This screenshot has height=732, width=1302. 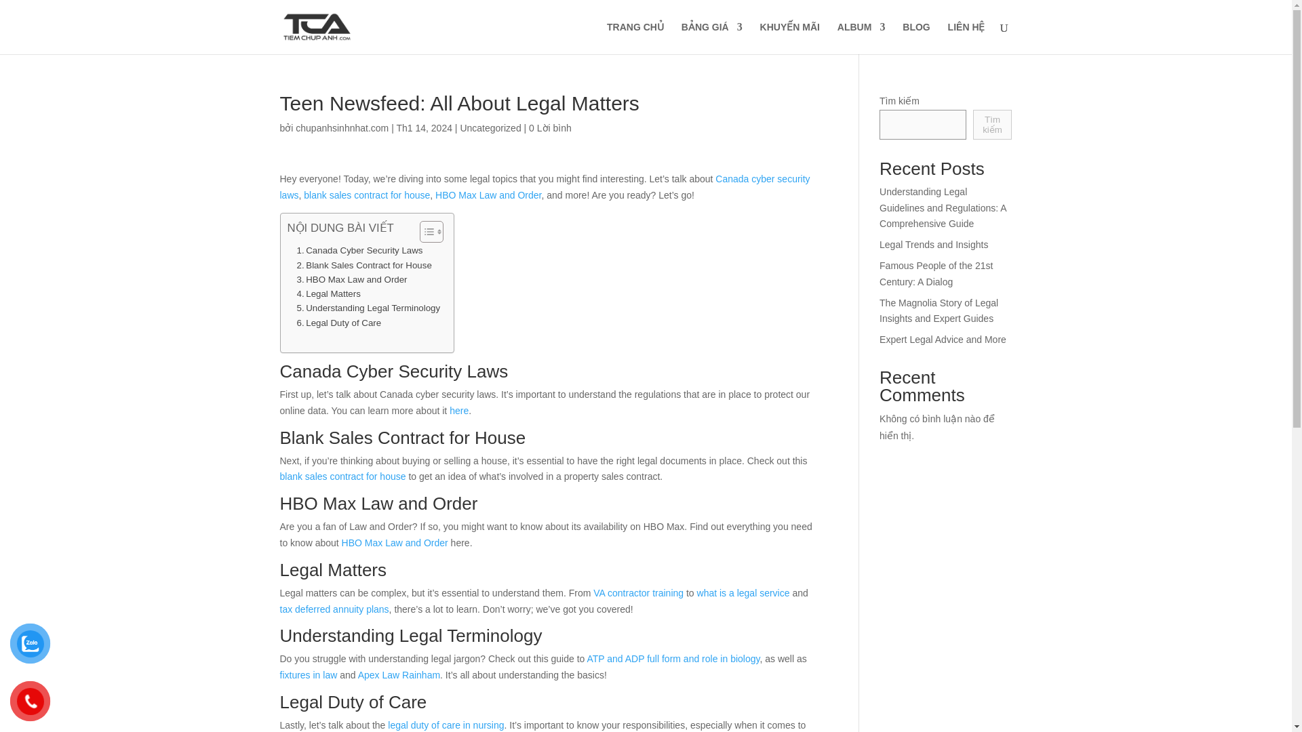 I want to click on Understanding Legal Terminology, so click(x=369, y=308).